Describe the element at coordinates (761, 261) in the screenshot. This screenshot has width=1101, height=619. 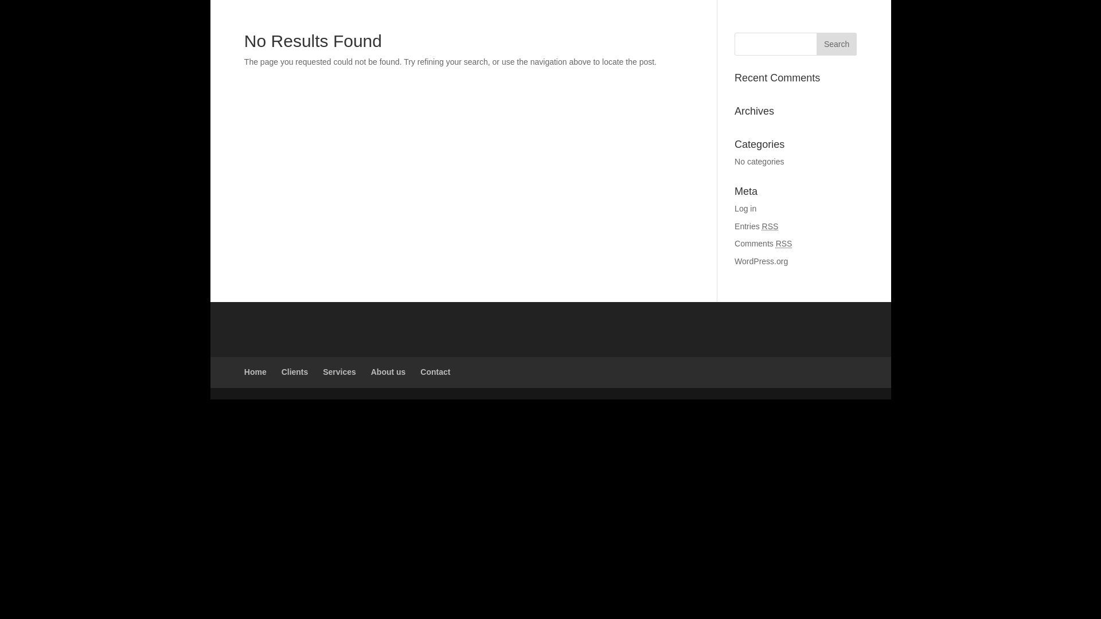
I see `WordPress.org` at that location.